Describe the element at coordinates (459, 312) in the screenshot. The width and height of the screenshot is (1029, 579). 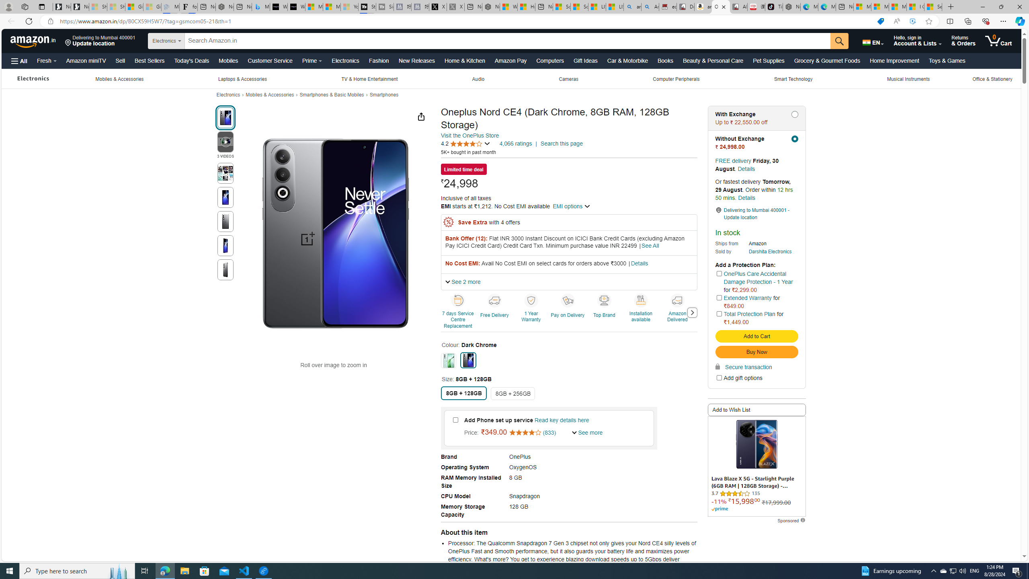
I see `7 days Service Centre Replacement` at that location.